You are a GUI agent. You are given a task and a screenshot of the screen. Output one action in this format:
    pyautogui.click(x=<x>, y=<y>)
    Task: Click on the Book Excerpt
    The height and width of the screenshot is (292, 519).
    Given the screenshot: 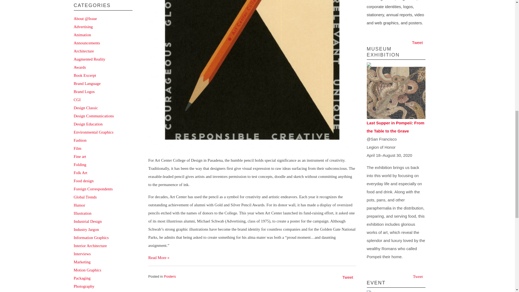 What is the action you would take?
    pyautogui.click(x=85, y=75)
    